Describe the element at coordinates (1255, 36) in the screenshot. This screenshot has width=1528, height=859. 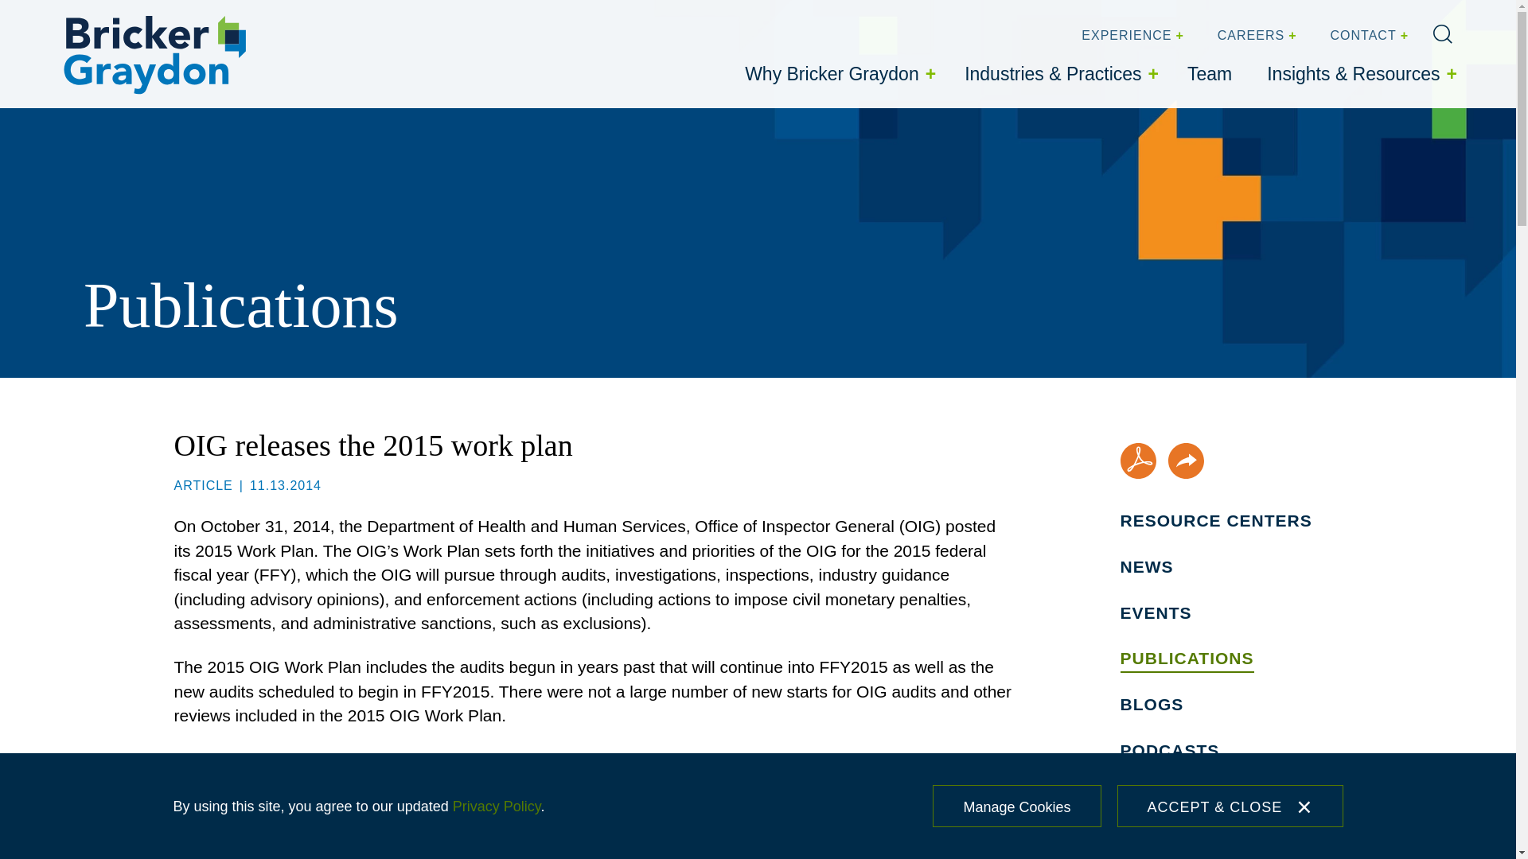
I see `CAREERS` at that location.